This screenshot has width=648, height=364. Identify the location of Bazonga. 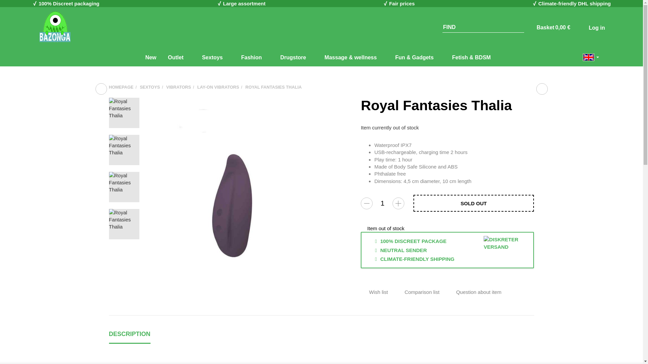
(54, 27).